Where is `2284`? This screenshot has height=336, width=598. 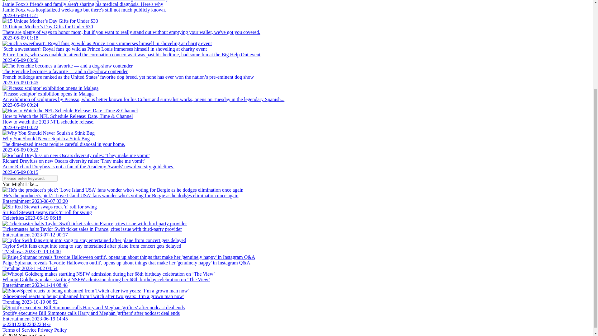
2284 is located at coordinates (41, 324).